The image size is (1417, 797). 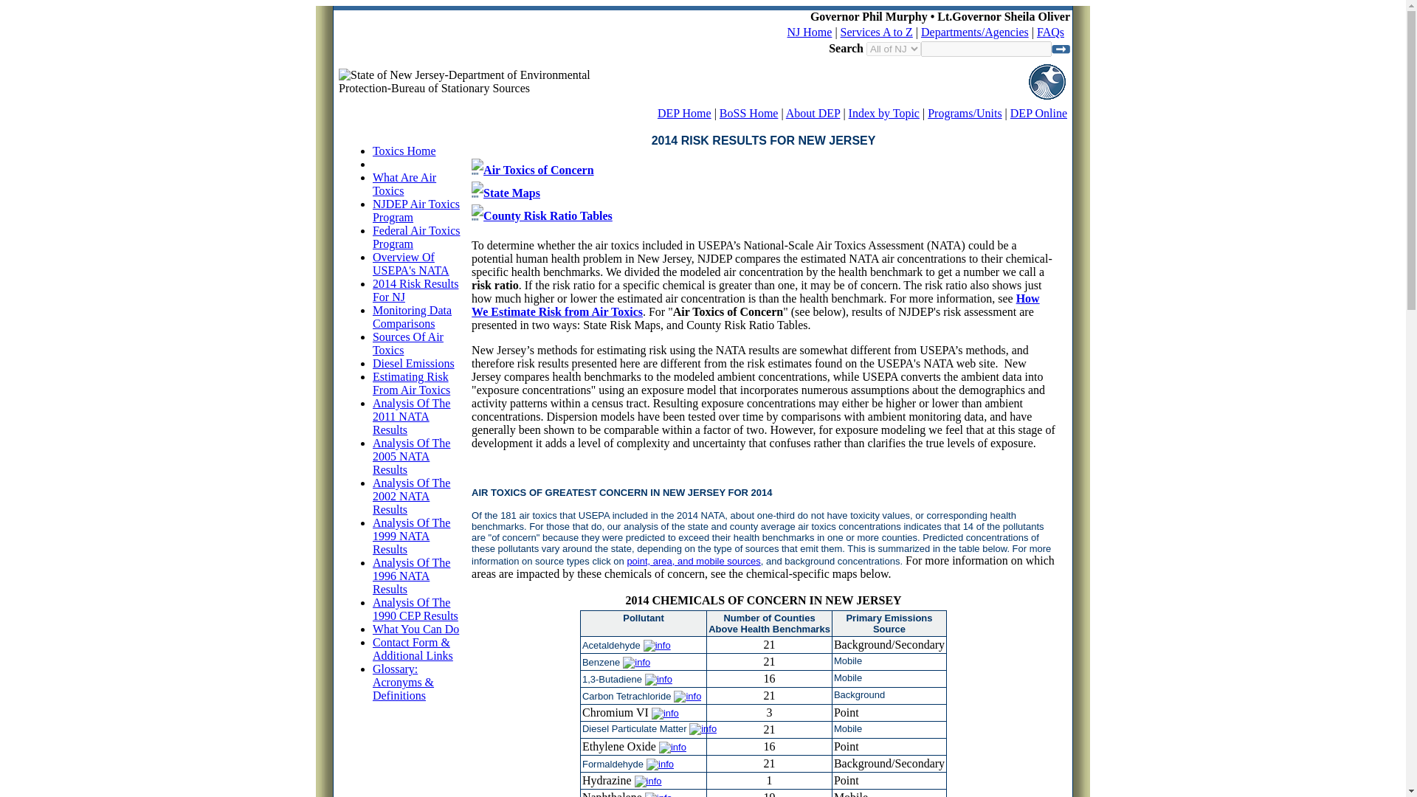 What do you see at coordinates (411, 383) in the screenshot?
I see `Estimating Risk From Air Toxics` at bounding box center [411, 383].